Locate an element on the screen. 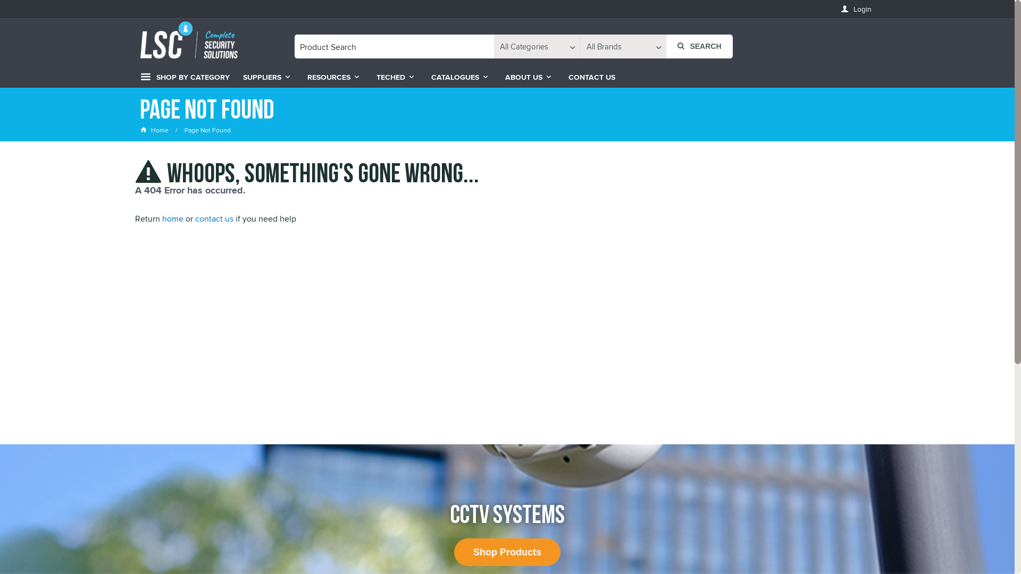 This screenshot has width=1021, height=574. SUPPLIERS is located at coordinates (267, 77).